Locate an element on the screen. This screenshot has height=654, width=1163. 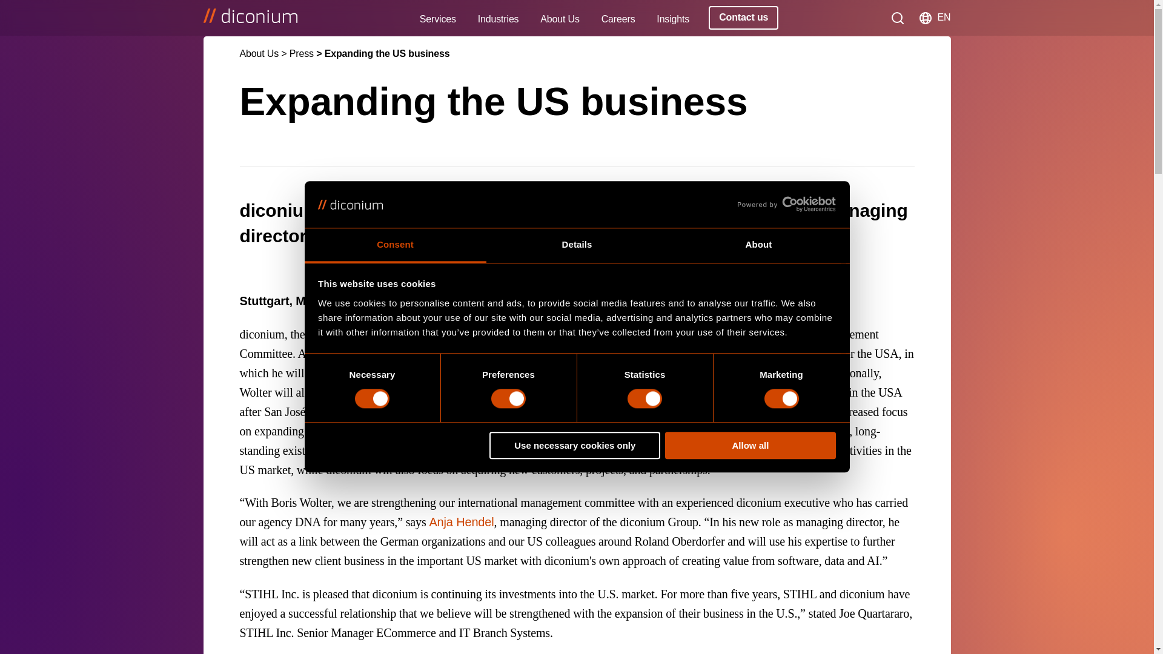
Details is located at coordinates (577, 245).